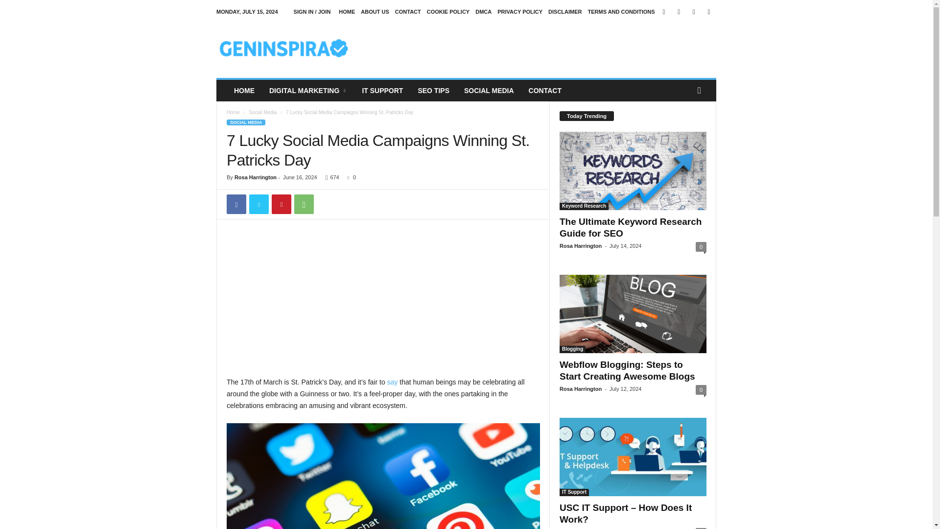 Image resolution: width=940 pixels, height=529 pixels. Describe the element at coordinates (484, 12) in the screenshot. I see `DMCA` at that location.